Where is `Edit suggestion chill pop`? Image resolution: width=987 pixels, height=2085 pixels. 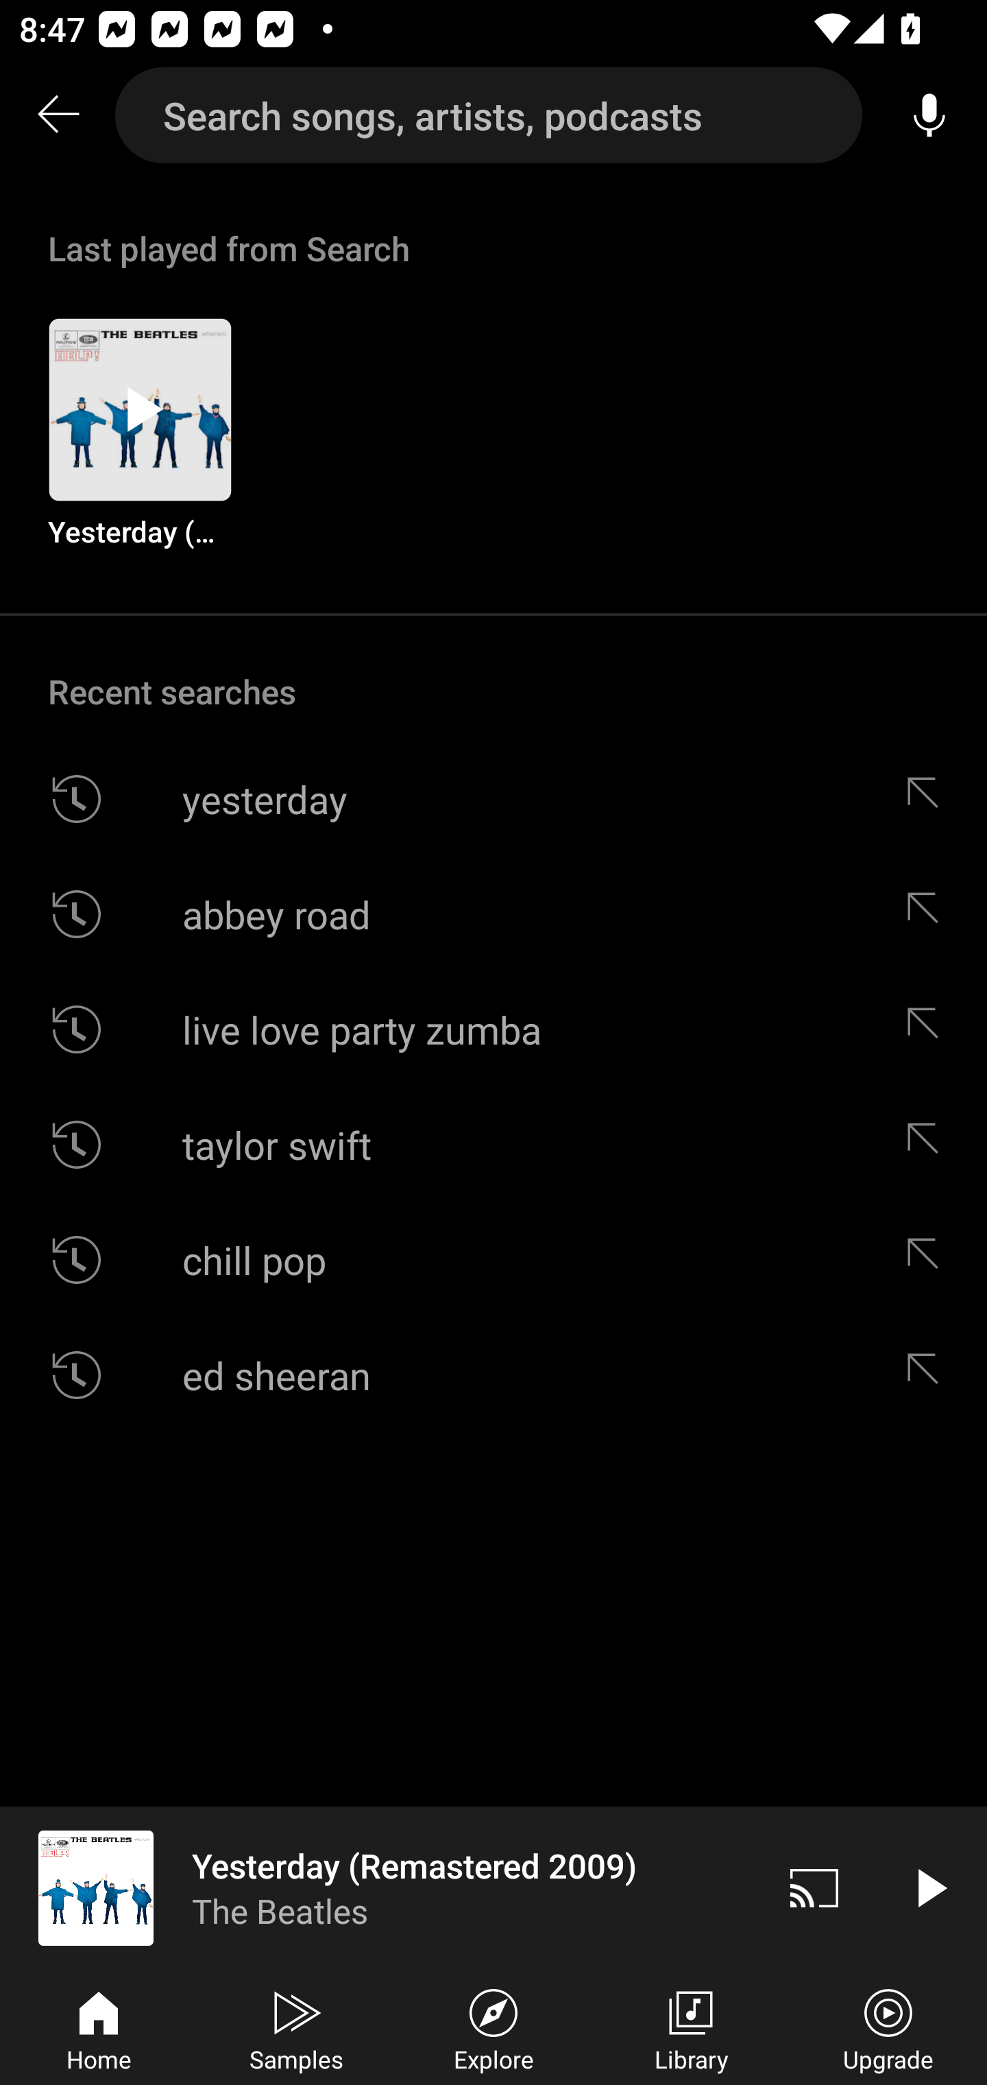
Edit suggestion chill pop is located at coordinates (929, 1261).